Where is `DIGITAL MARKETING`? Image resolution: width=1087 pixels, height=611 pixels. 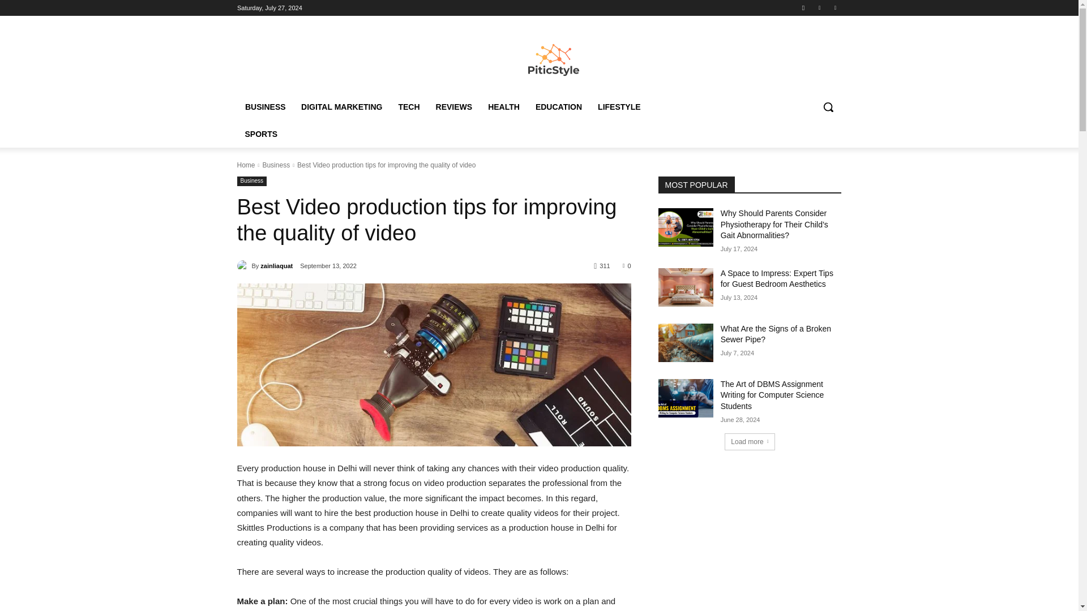 DIGITAL MARKETING is located at coordinates (342, 106).